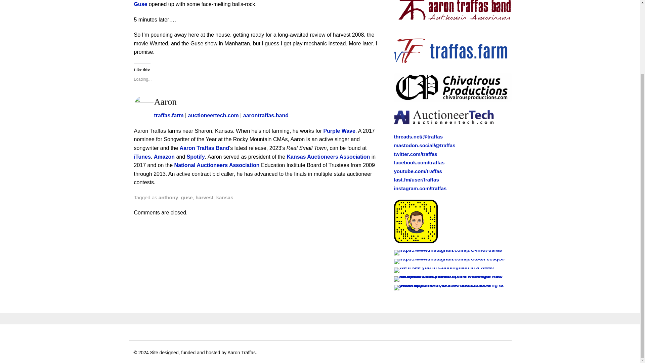 The height and width of the screenshot is (363, 645). Describe the element at coordinates (142, 157) in the screenshot. I see `iTunes` at that location.